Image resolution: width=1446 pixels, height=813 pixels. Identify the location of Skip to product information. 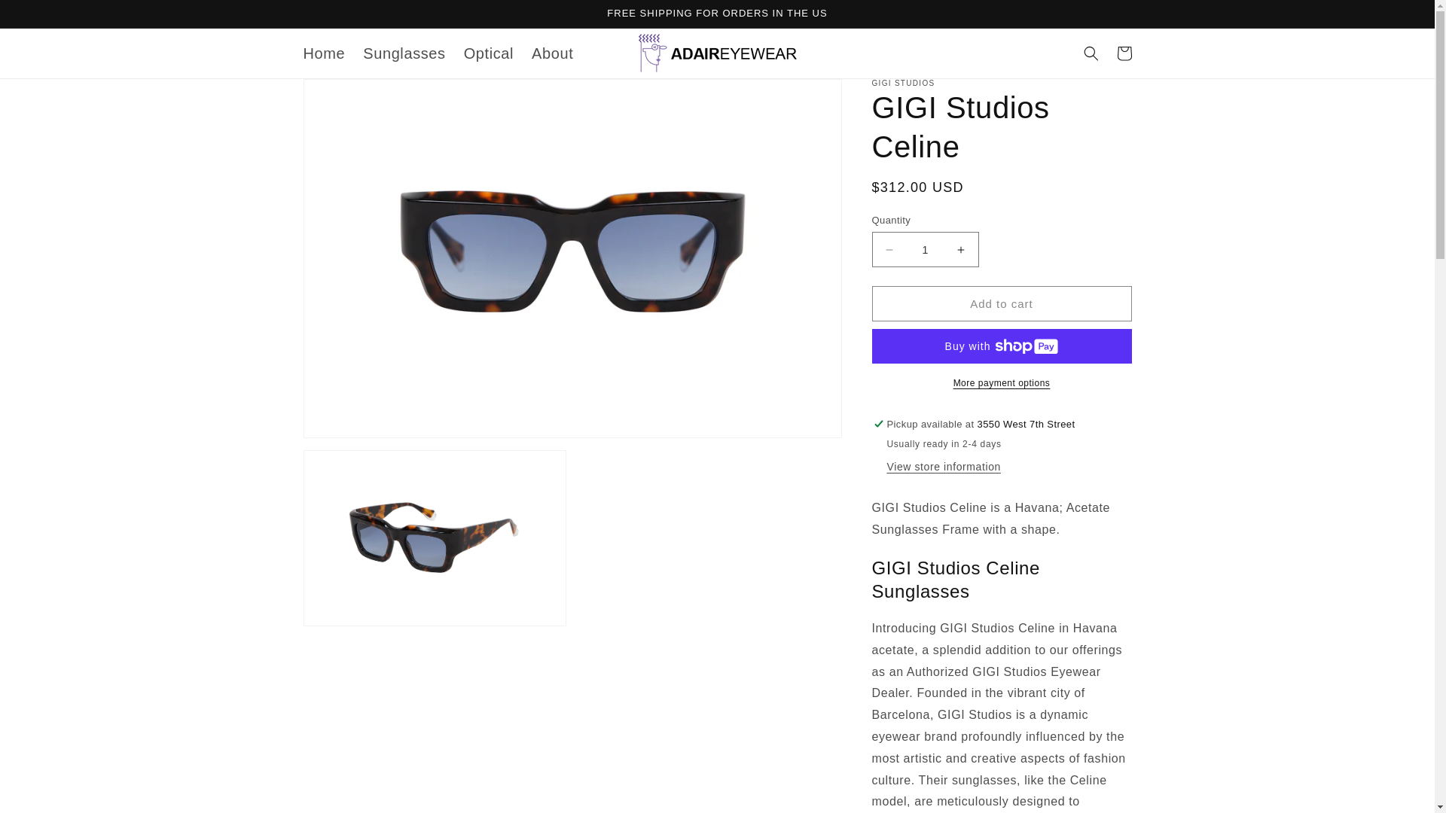
(348, 96).